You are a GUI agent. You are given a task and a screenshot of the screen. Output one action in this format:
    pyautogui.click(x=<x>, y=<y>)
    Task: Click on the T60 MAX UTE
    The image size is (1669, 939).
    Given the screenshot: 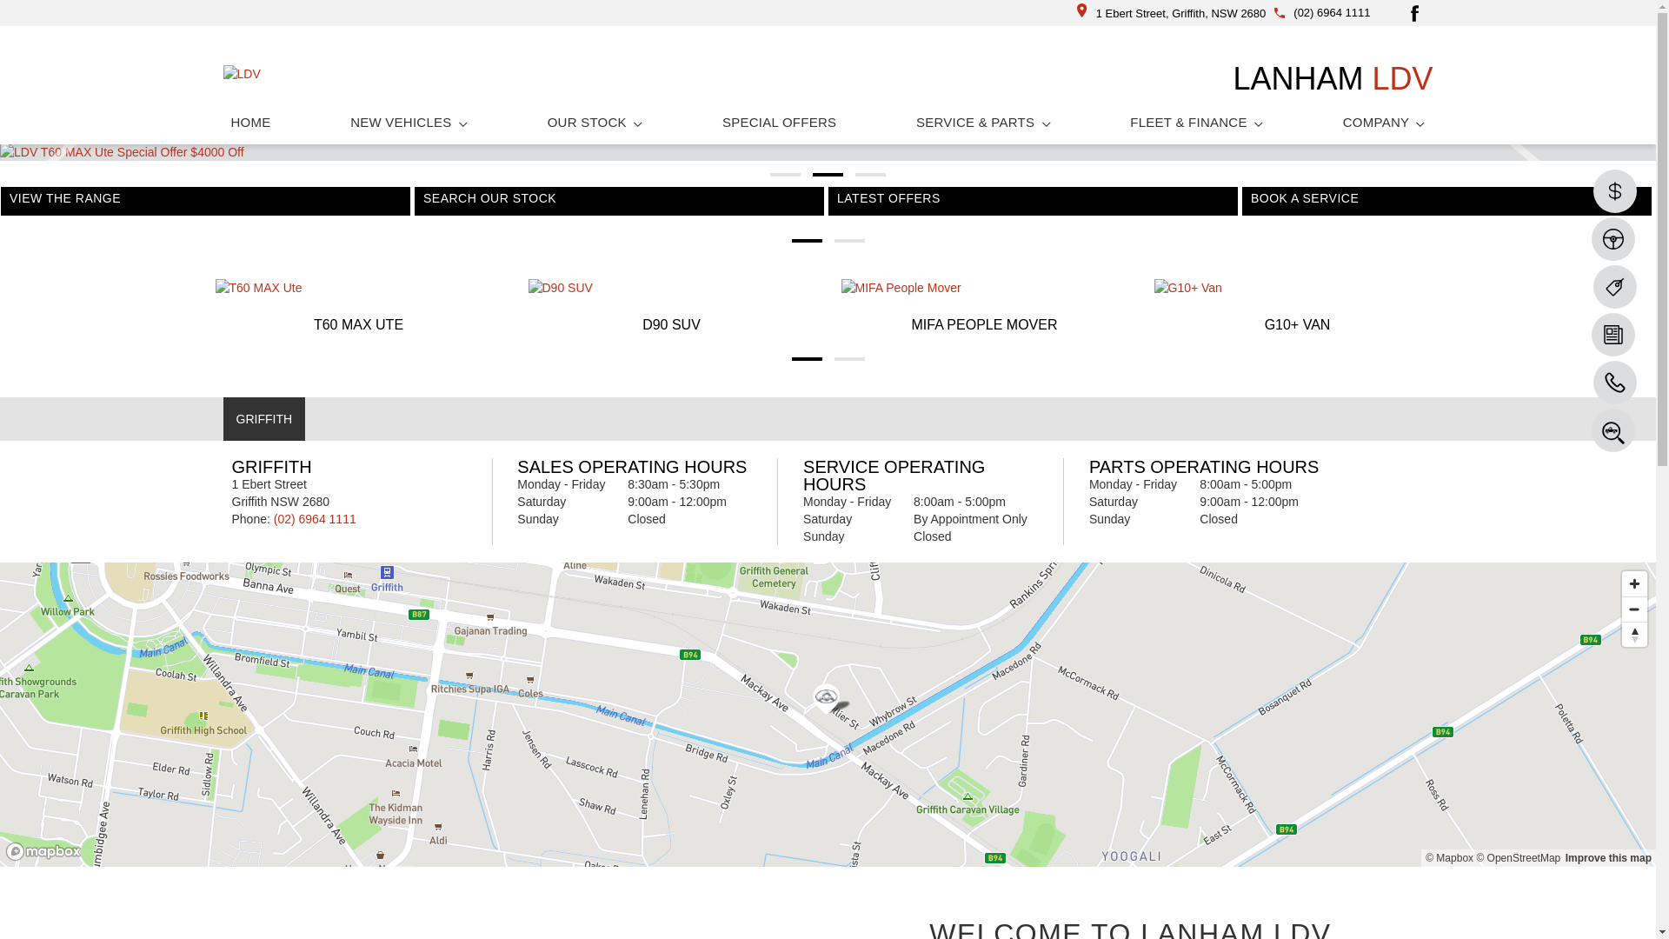 What is the action you would take?
    pyautogui.click(x=359, y=308)
    